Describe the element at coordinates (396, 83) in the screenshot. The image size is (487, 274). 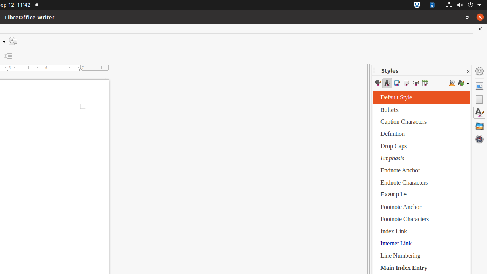
I see `Frame Styles` at that location.